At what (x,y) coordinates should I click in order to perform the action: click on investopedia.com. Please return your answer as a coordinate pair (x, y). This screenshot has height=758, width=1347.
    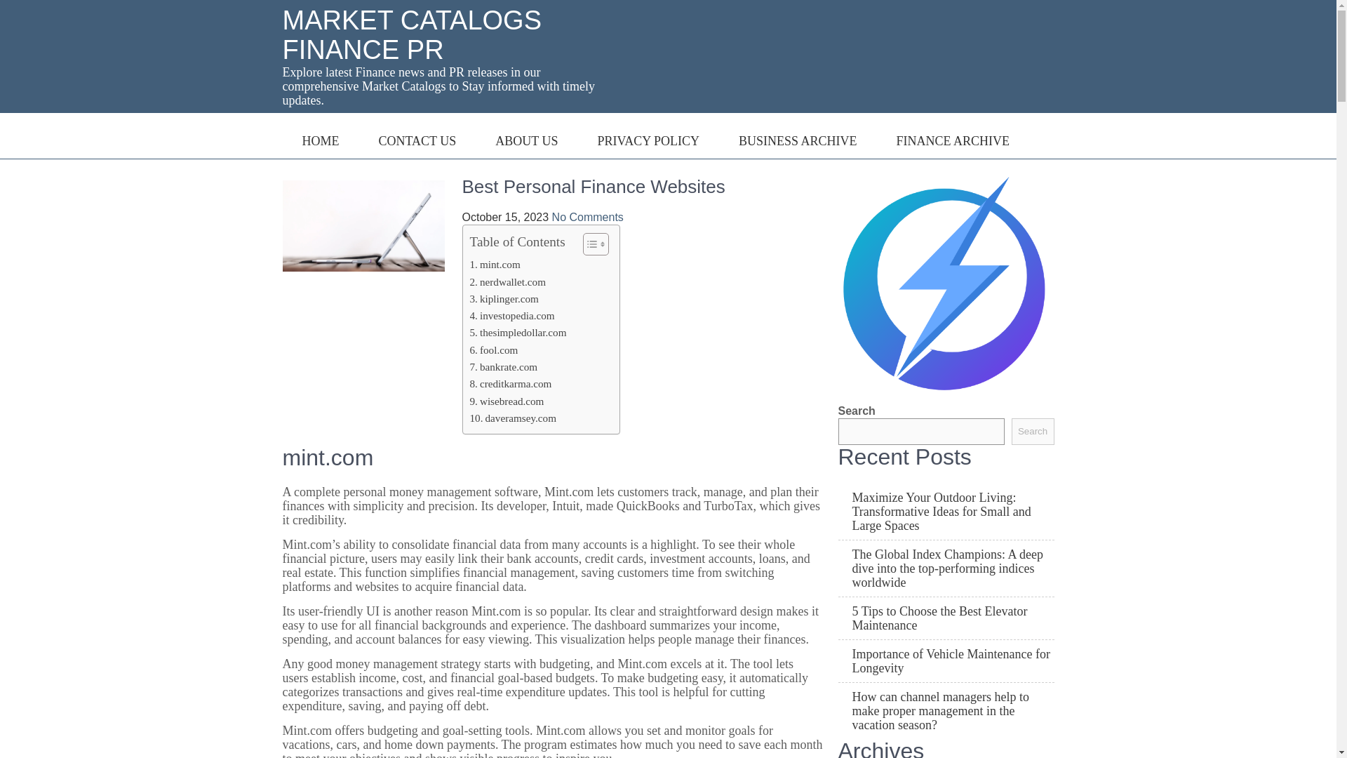
    Looking at the image, I should click on (512, 316).